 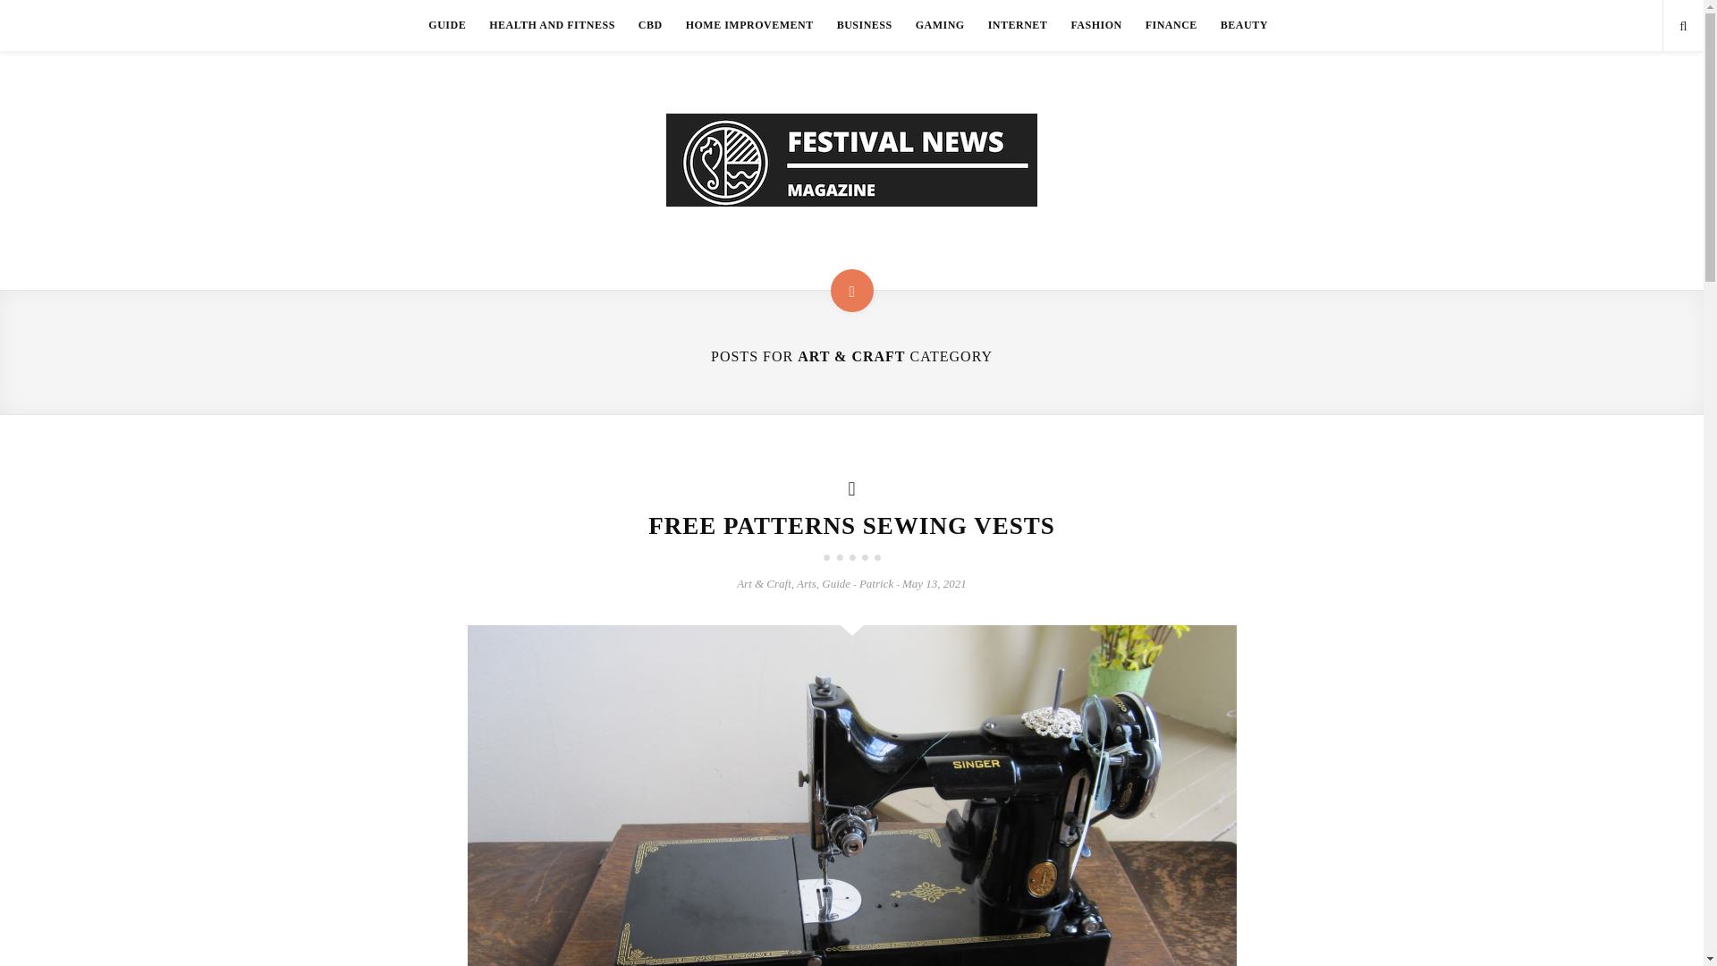 I want to click on Guide, so click(x=835, y=583).